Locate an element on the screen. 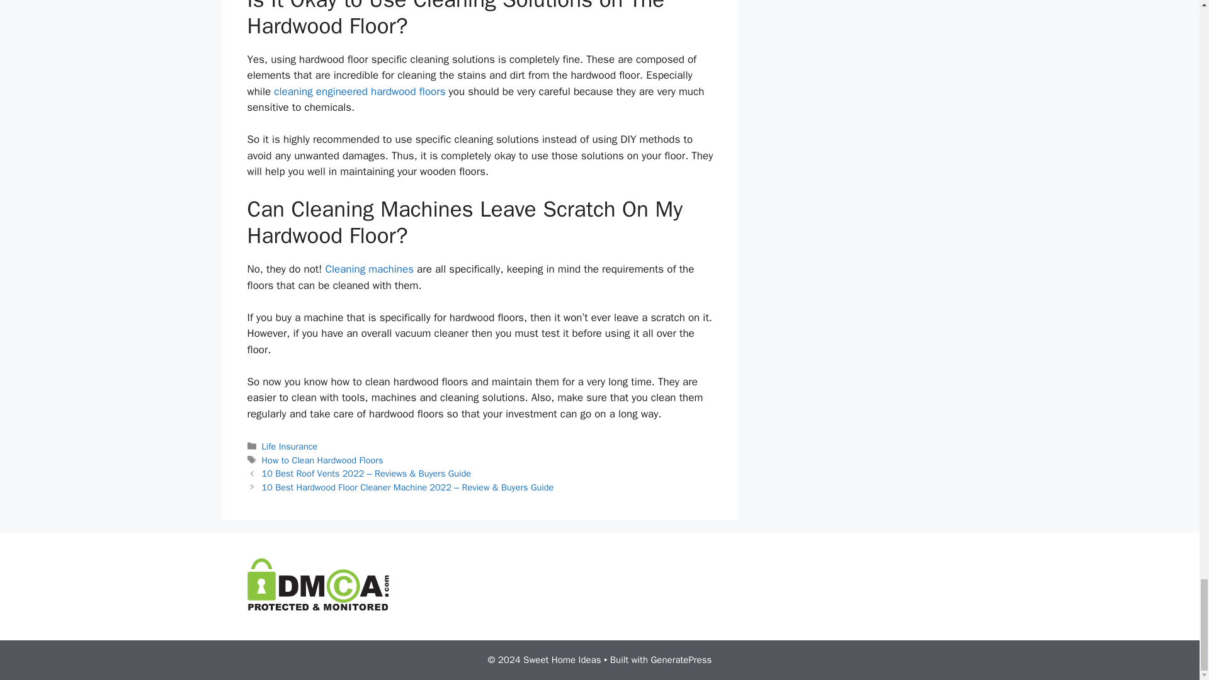 The image size is (1209, 680). Cleaning machines is located at coordinates (369, 269).